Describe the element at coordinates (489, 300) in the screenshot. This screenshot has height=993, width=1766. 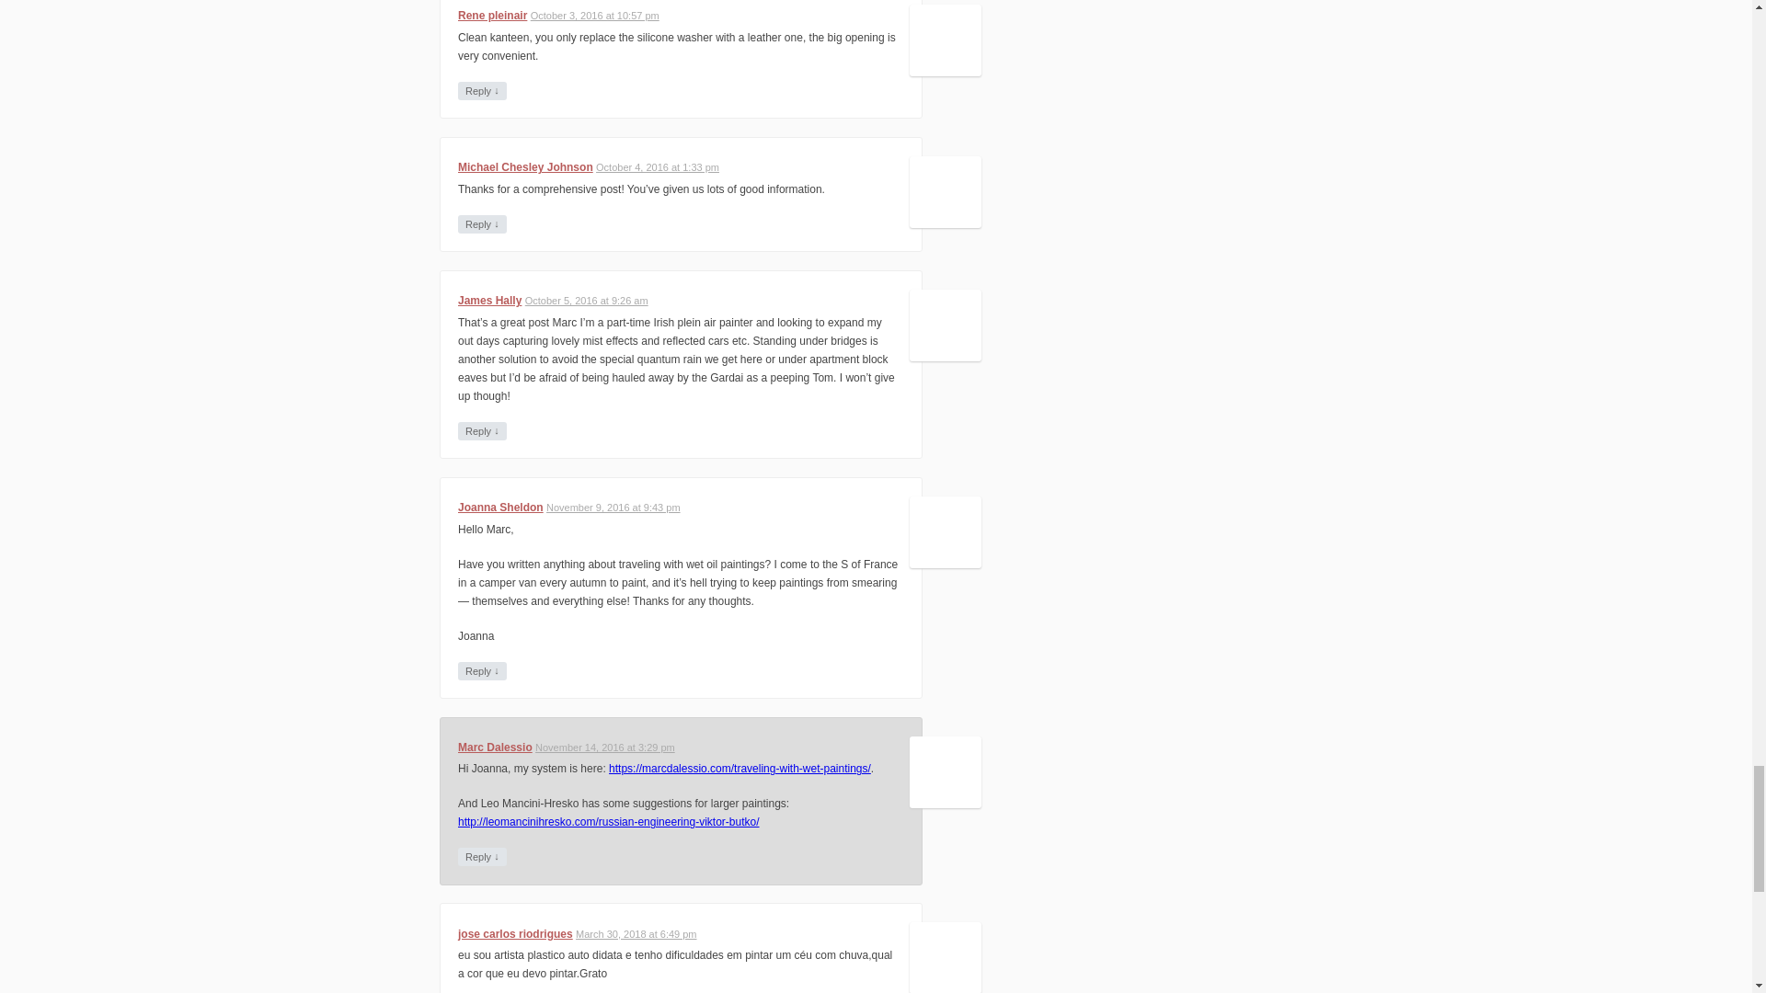
I see `James Hally` at that location.